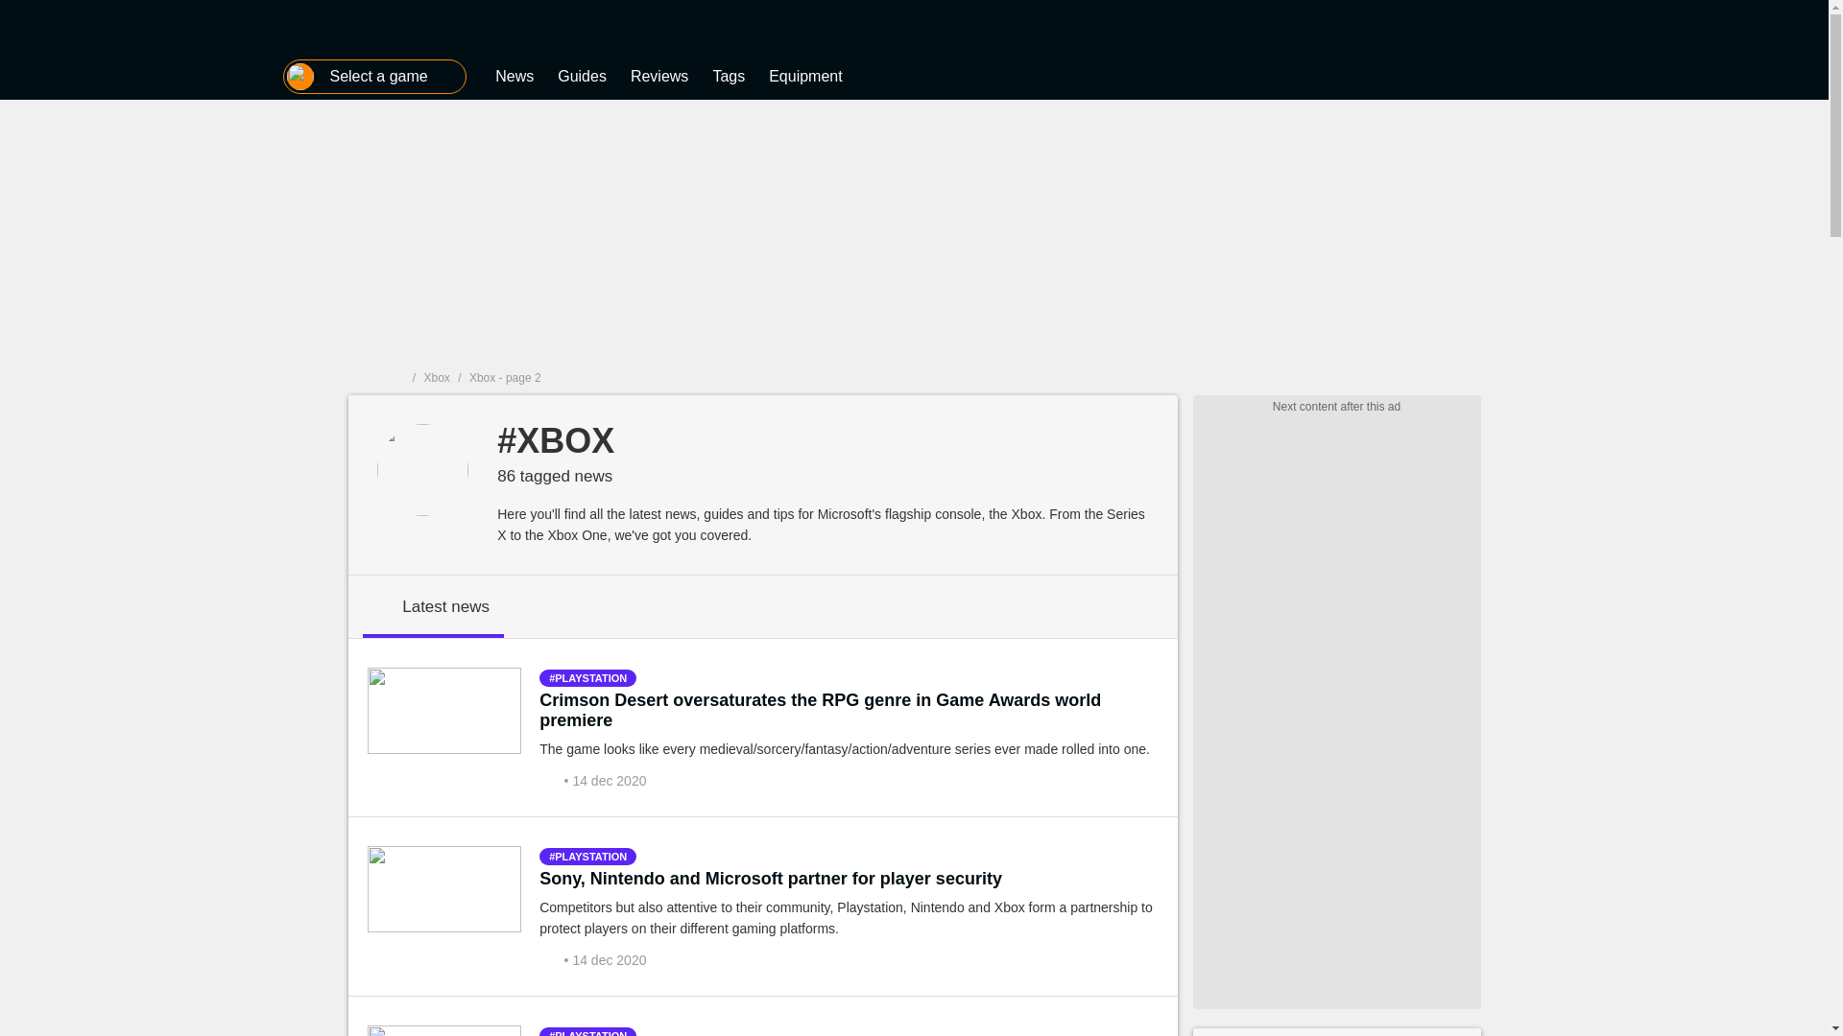 This screenshot has width=1843, height=1036. What do you see at coordinates (374, 77) in the screenshot?
I see `Select a game` at bounding box center [374, 77].